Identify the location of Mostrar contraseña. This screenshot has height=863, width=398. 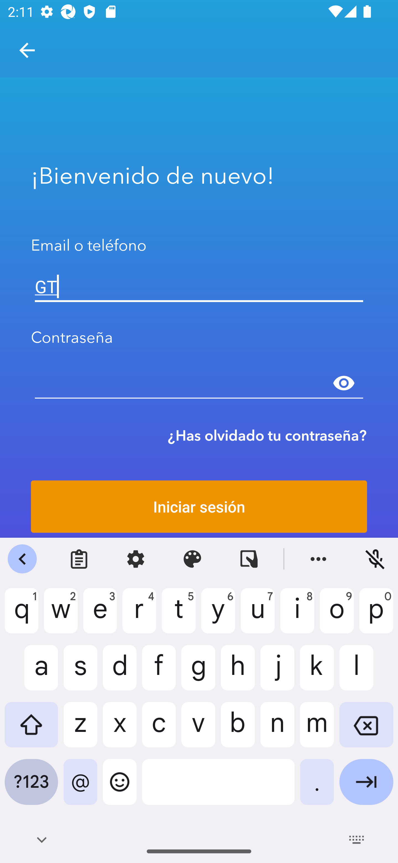
(344, 383).